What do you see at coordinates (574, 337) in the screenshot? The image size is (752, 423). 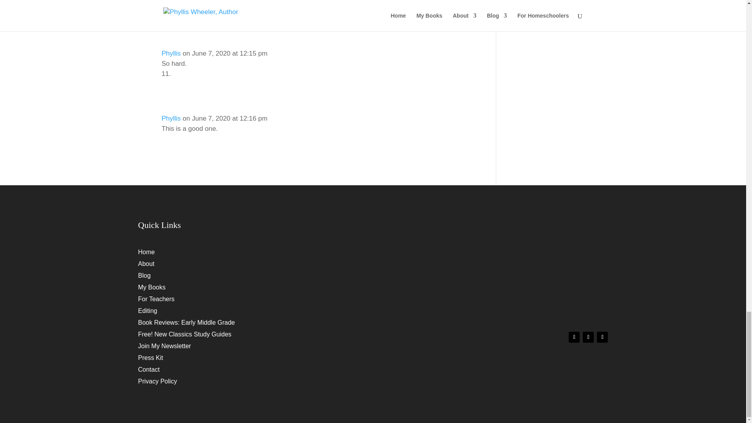 I see `Follow on Facebook` at bounding box center [574, 337].